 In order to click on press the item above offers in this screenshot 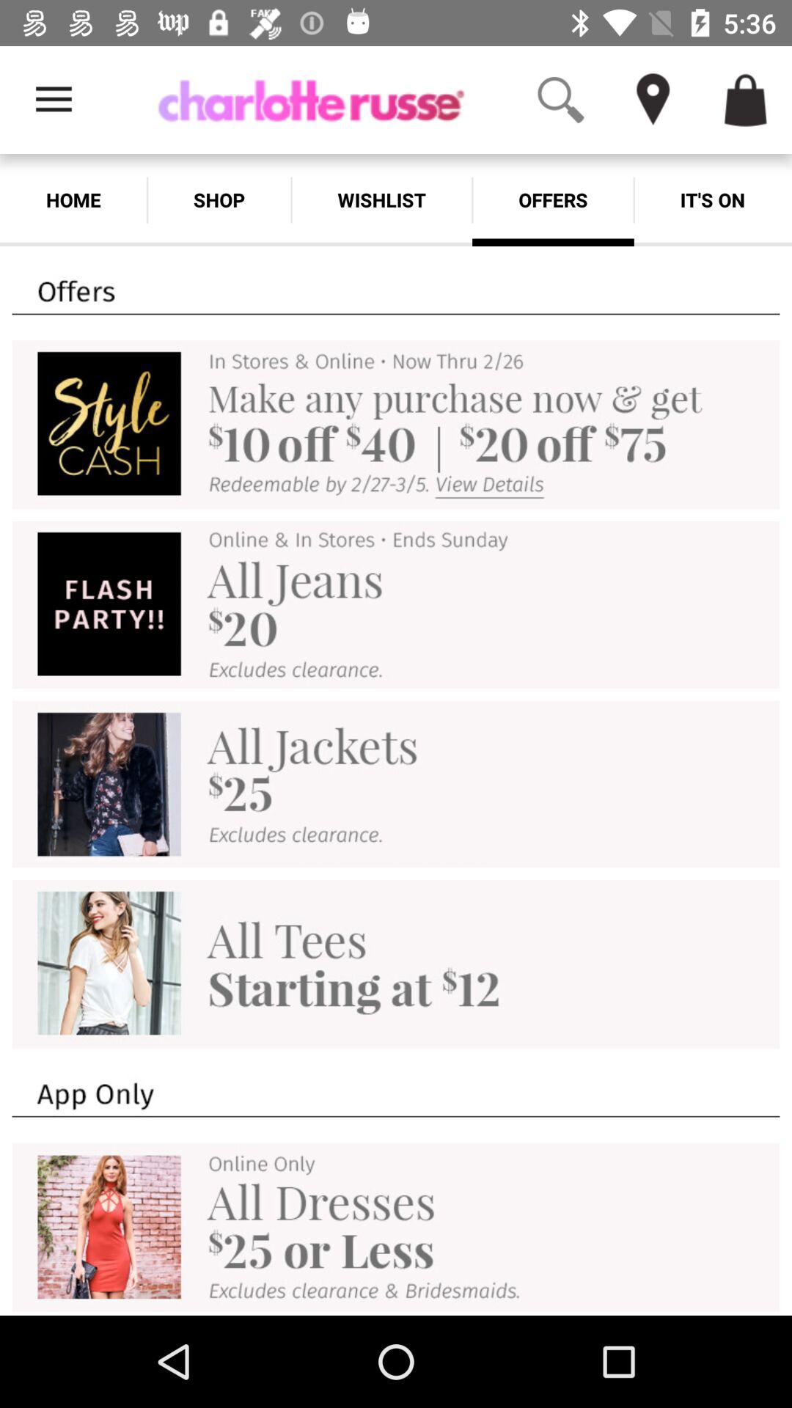, I will do `click(653, 100)`.